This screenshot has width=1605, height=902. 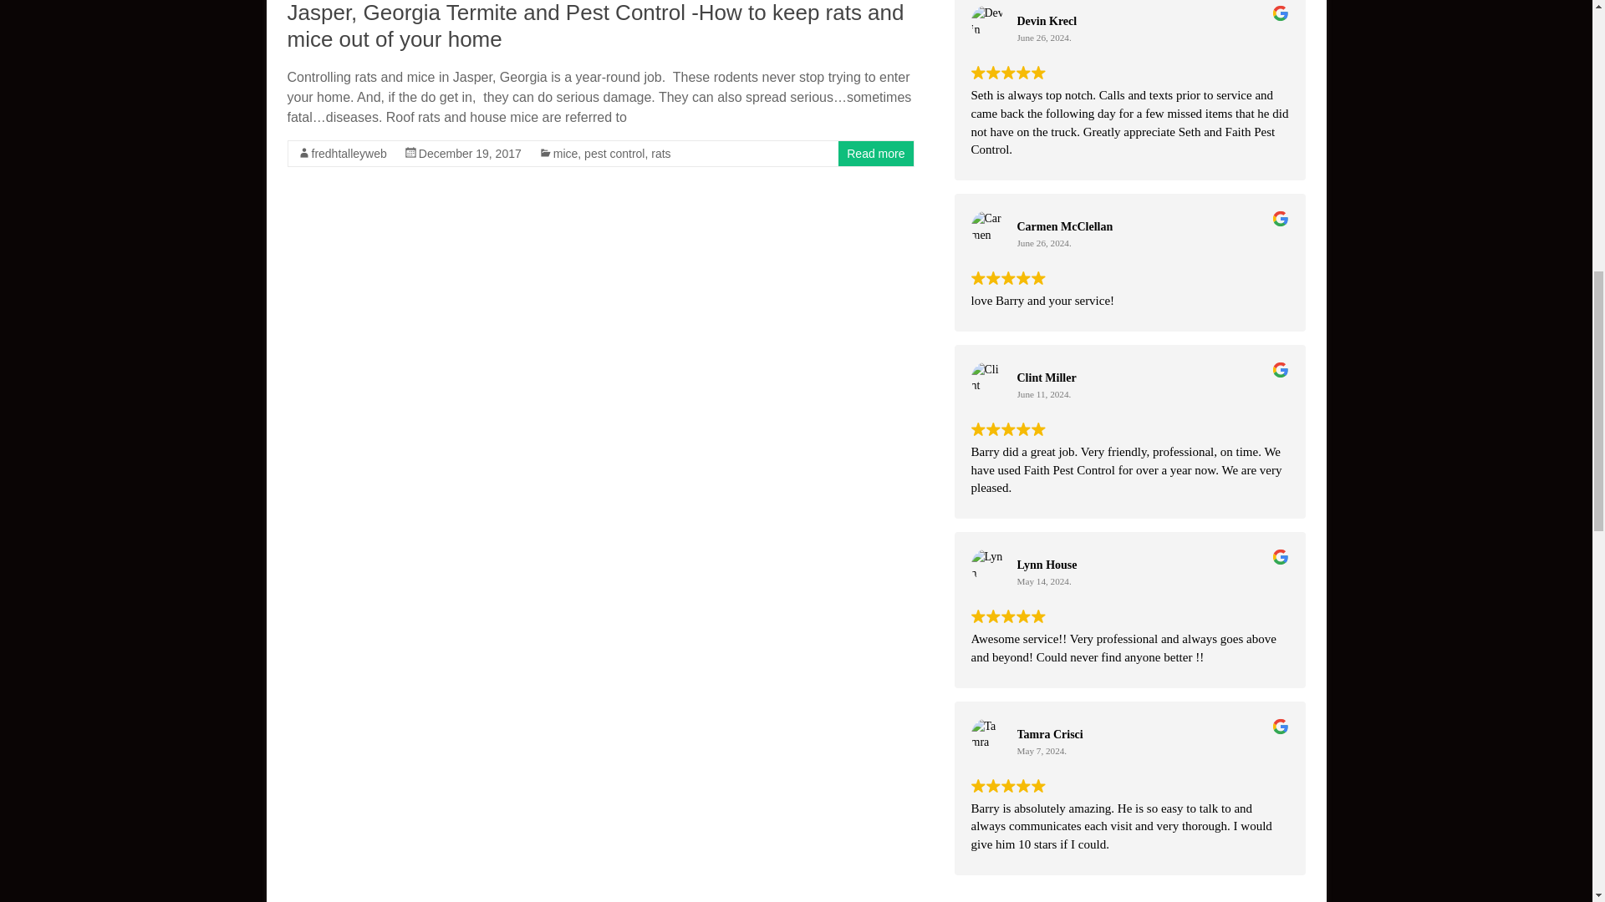 I want to click on Read more, so click(x=876, y=154).